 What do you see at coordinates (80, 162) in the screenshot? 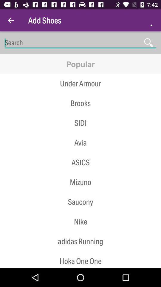
I see `press the item below the avia item` at bounding box center [80, 162].